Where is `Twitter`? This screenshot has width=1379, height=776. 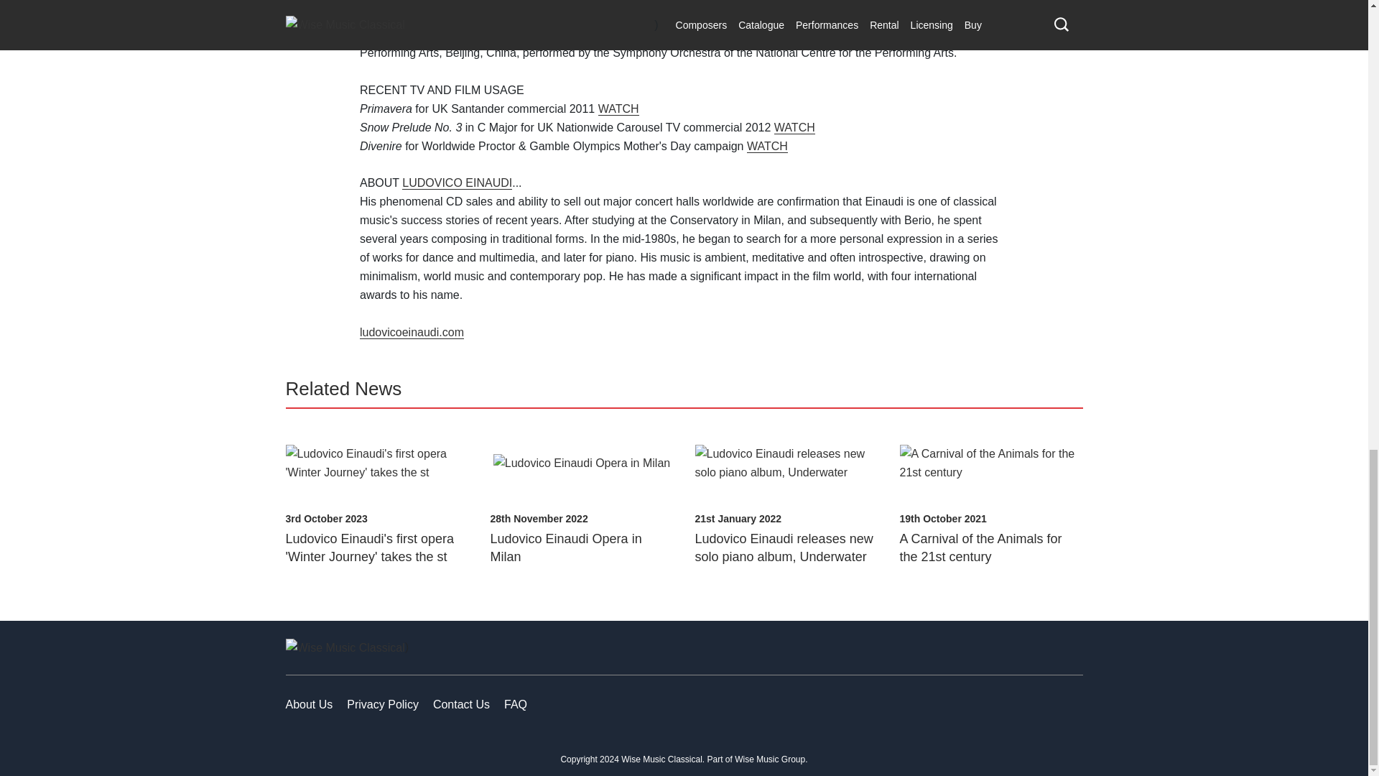
Twitter is located at coordinates (1000, 704).